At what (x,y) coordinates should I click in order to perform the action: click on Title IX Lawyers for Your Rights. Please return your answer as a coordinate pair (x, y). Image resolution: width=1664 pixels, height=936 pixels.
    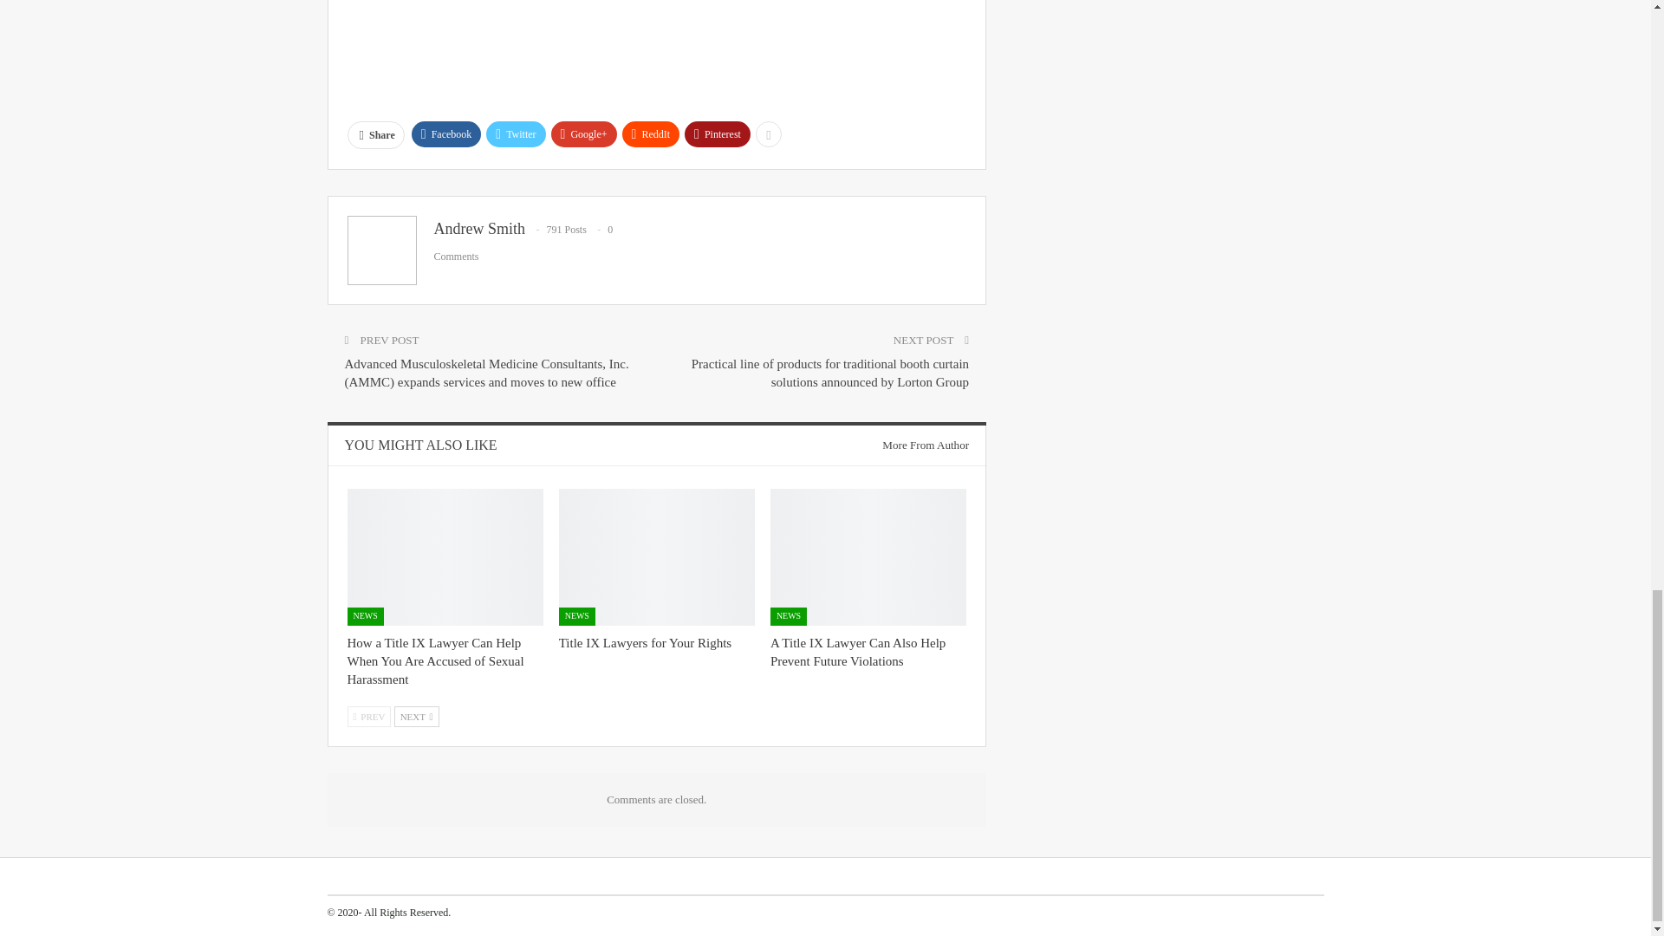
    Looking at the image, I should click on (657, 556).